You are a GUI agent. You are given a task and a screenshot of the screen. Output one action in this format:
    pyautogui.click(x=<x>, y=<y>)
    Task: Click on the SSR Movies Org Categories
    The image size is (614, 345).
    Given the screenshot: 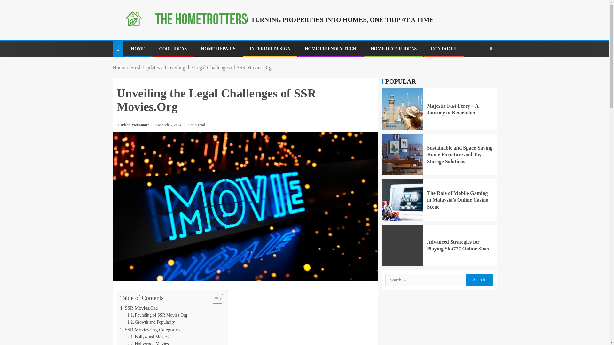 What is the action you would take?
    pyautogui.click(x=150, y=330)
    